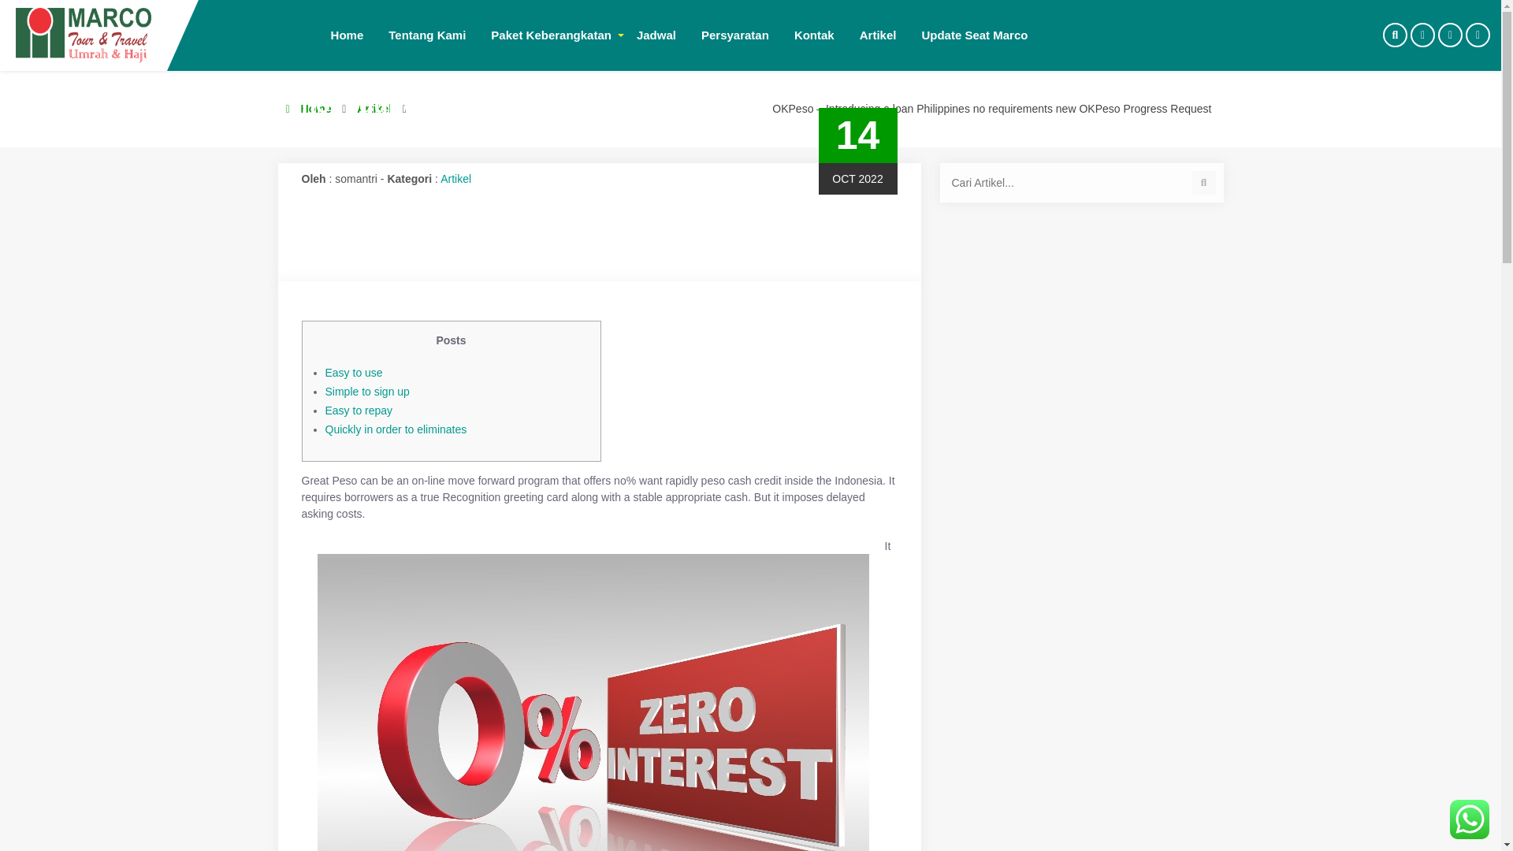 The height and width of the screenshot is (851, 1513). Describe the element at coordinates (353, 372) in the screenshot. I see `Easy to use` at that location.